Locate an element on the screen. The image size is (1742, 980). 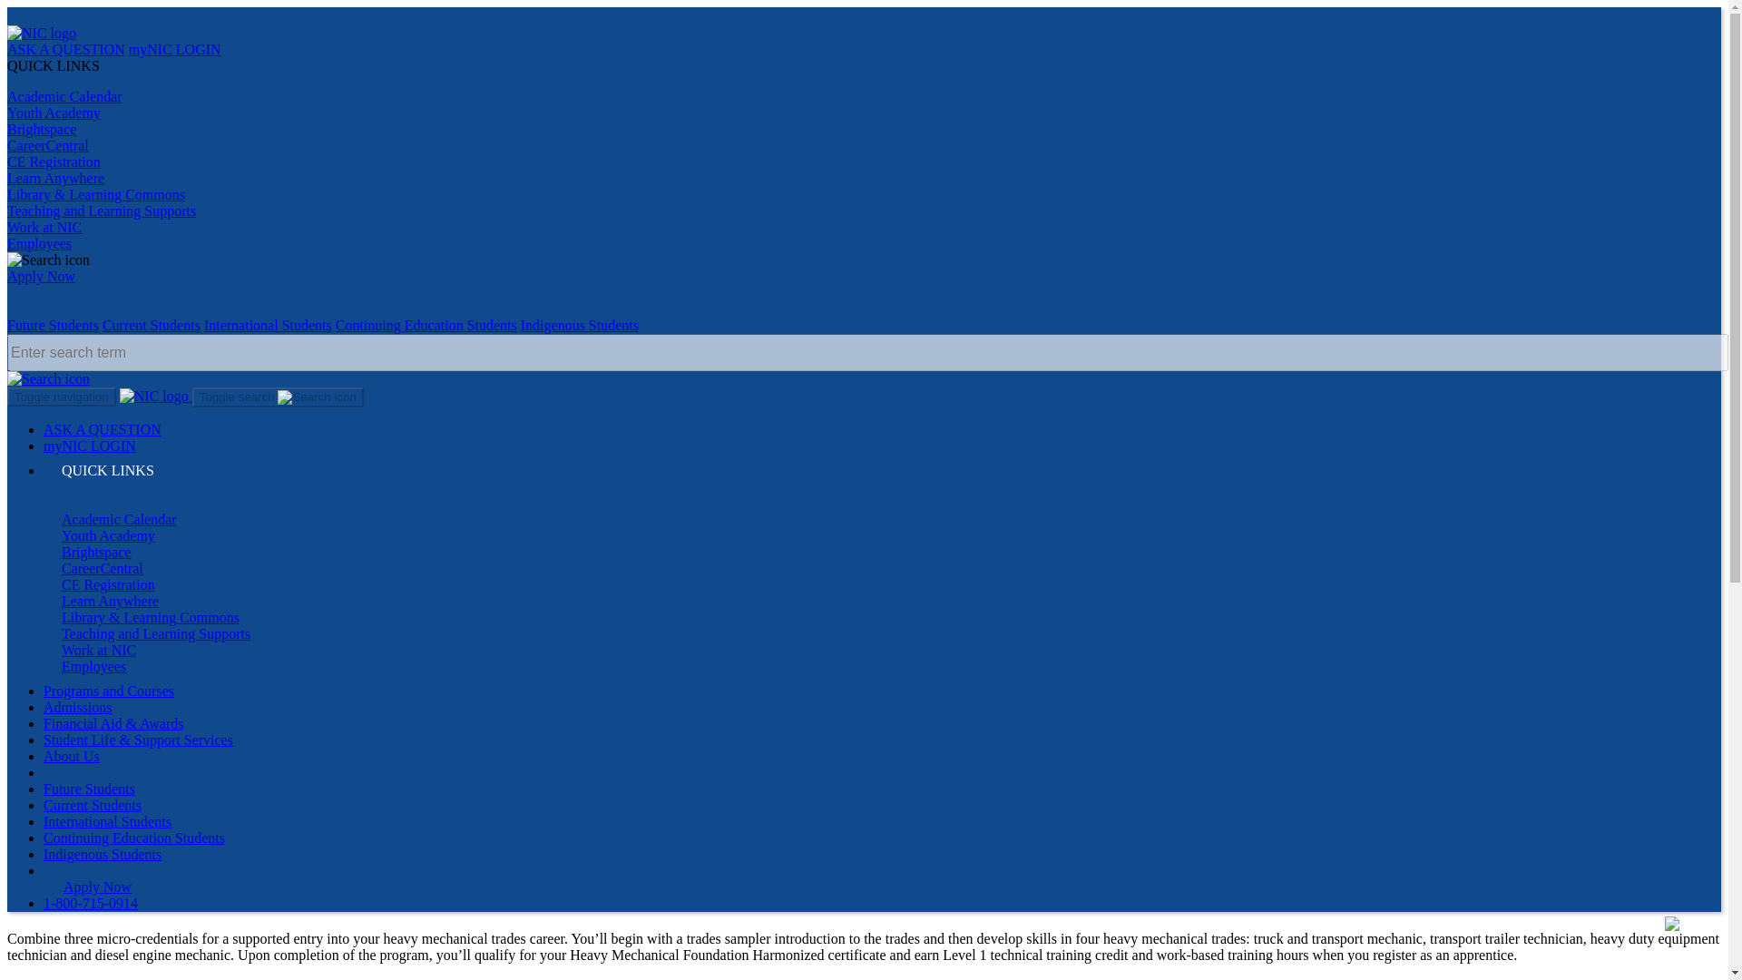
International Students is located at coordinates (338, 131).